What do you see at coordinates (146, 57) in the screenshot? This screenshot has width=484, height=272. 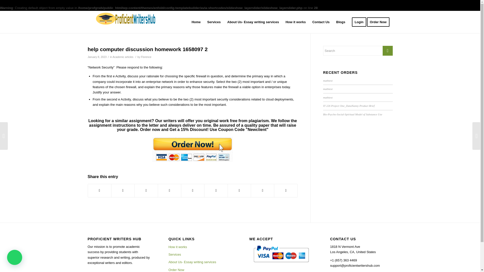 I see `Florence` at bounding box center [146, 57].